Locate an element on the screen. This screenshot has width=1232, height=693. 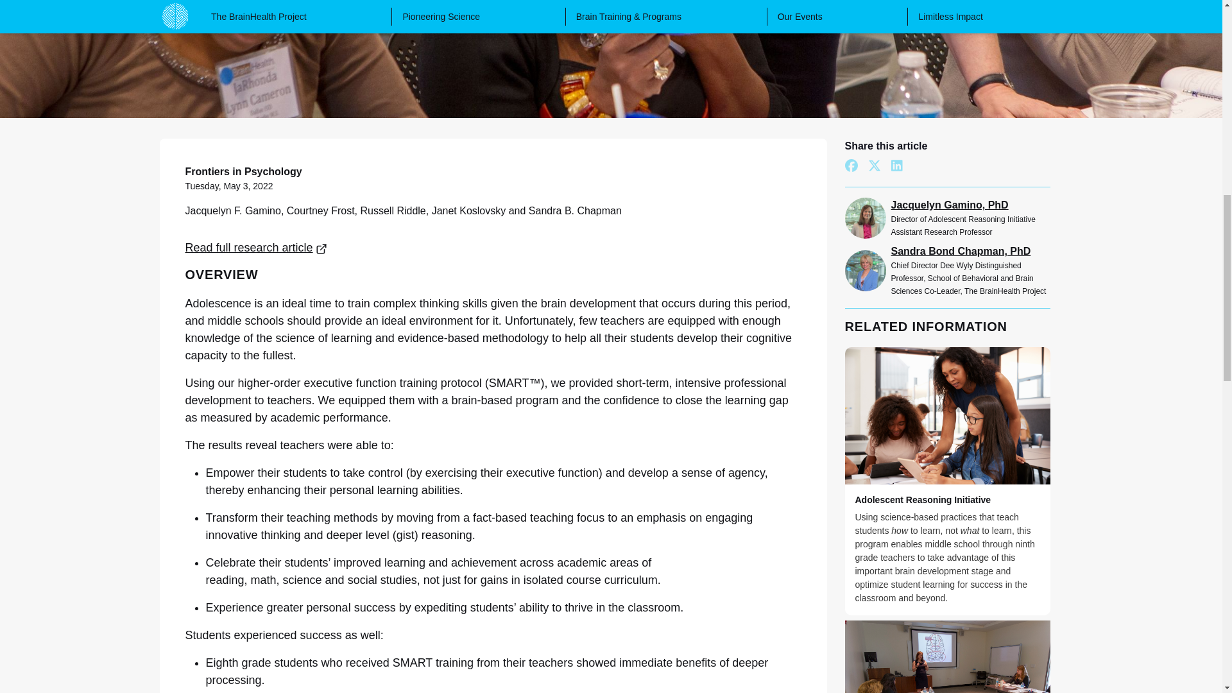
Share on Twitter is located at coordinates (874, 166).